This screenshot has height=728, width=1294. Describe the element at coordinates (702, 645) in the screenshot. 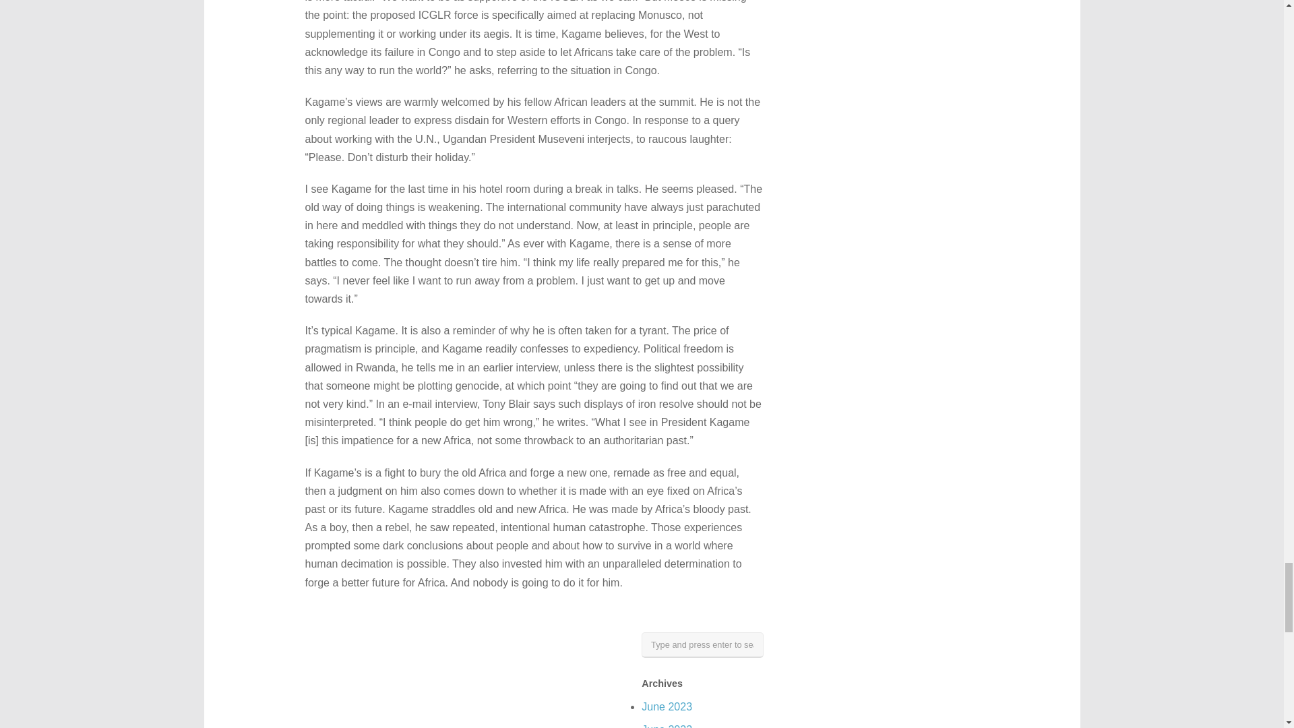

I see `Type and press enter to search.` at that location.